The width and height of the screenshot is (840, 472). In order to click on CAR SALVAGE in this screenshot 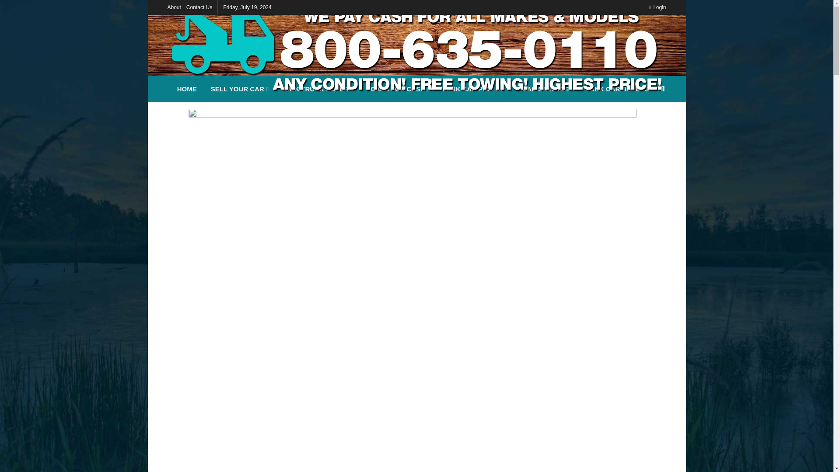, I will do `click(546, 89)`.